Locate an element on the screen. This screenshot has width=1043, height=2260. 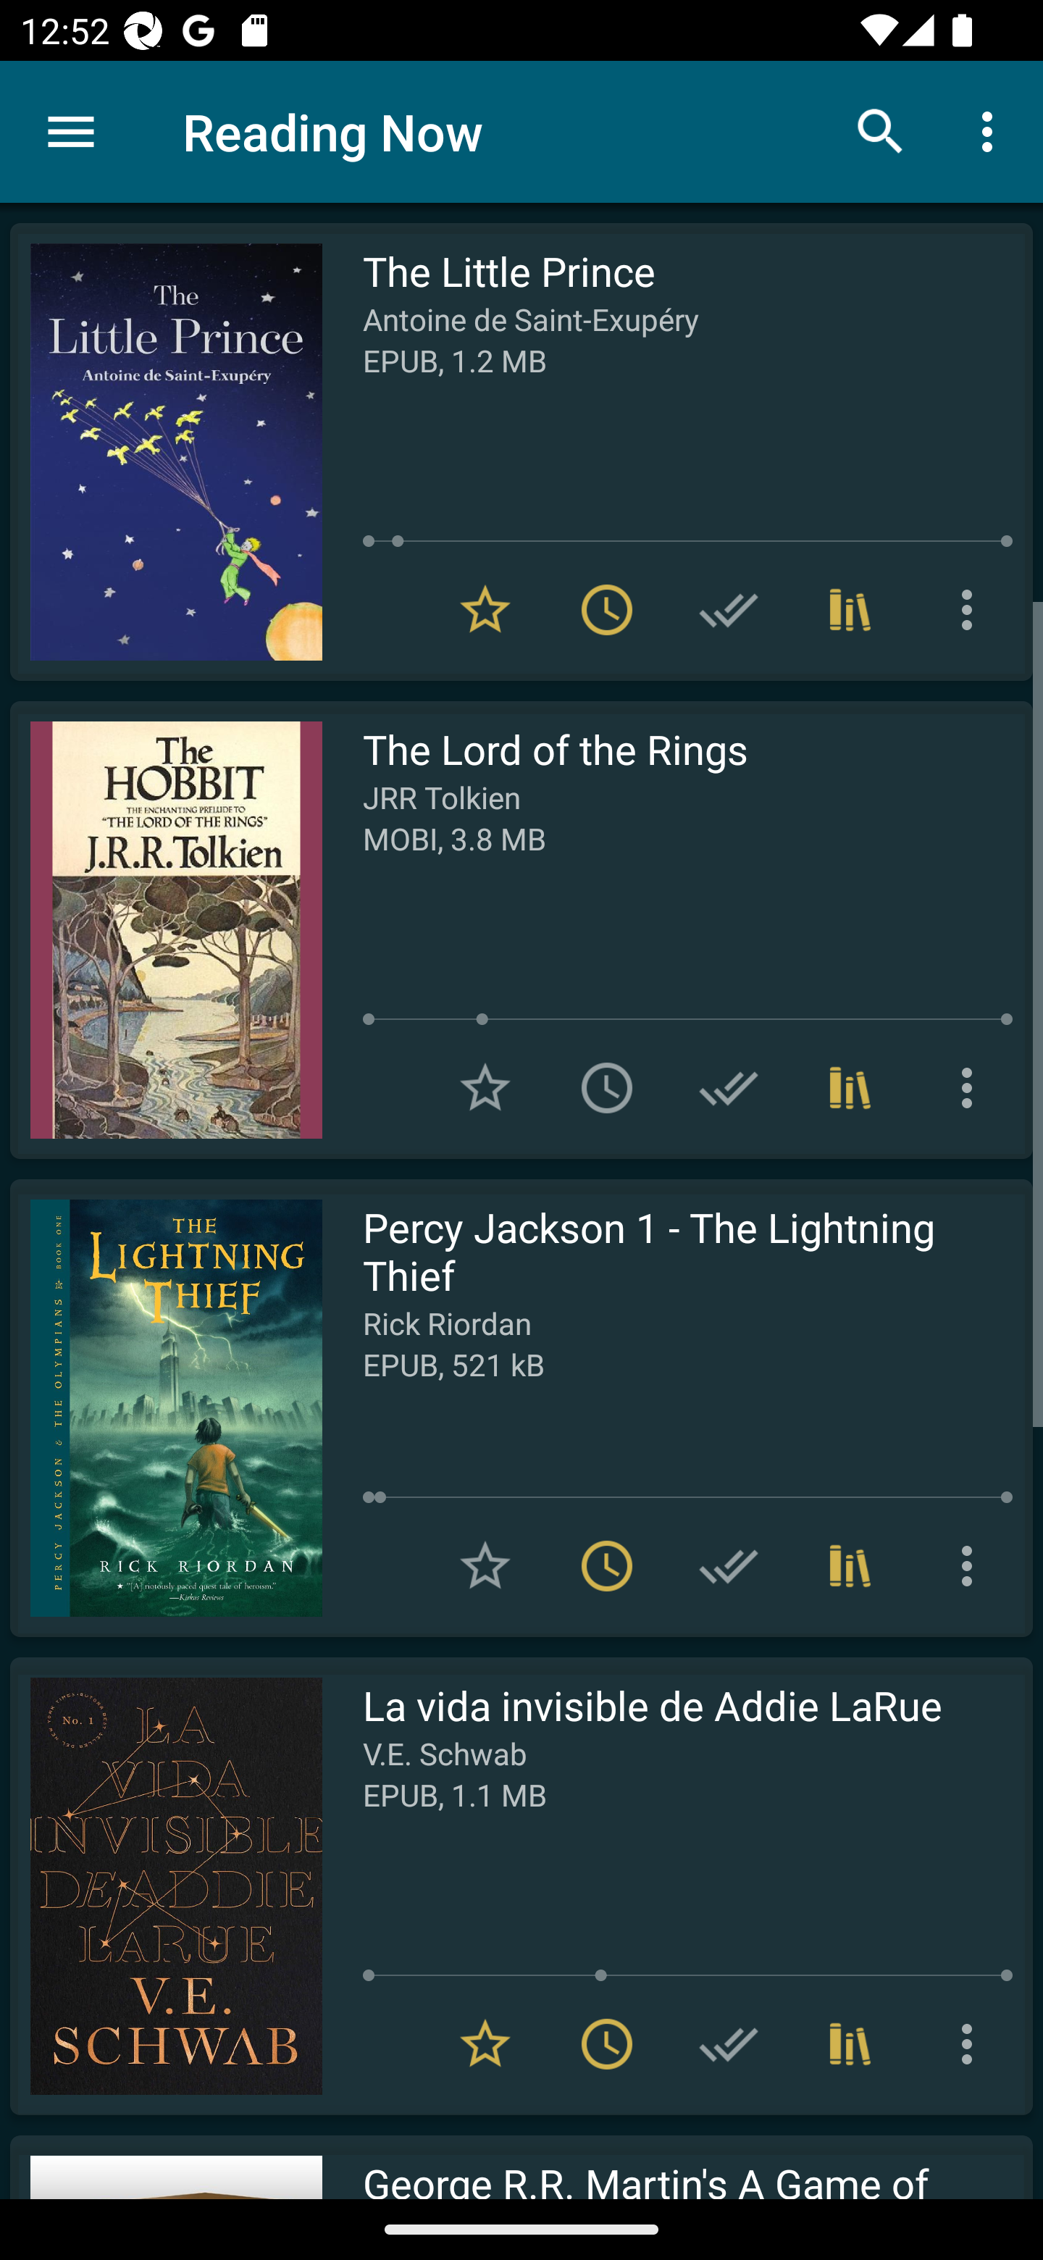
Remove from To read is located at coordinates (607, 610).